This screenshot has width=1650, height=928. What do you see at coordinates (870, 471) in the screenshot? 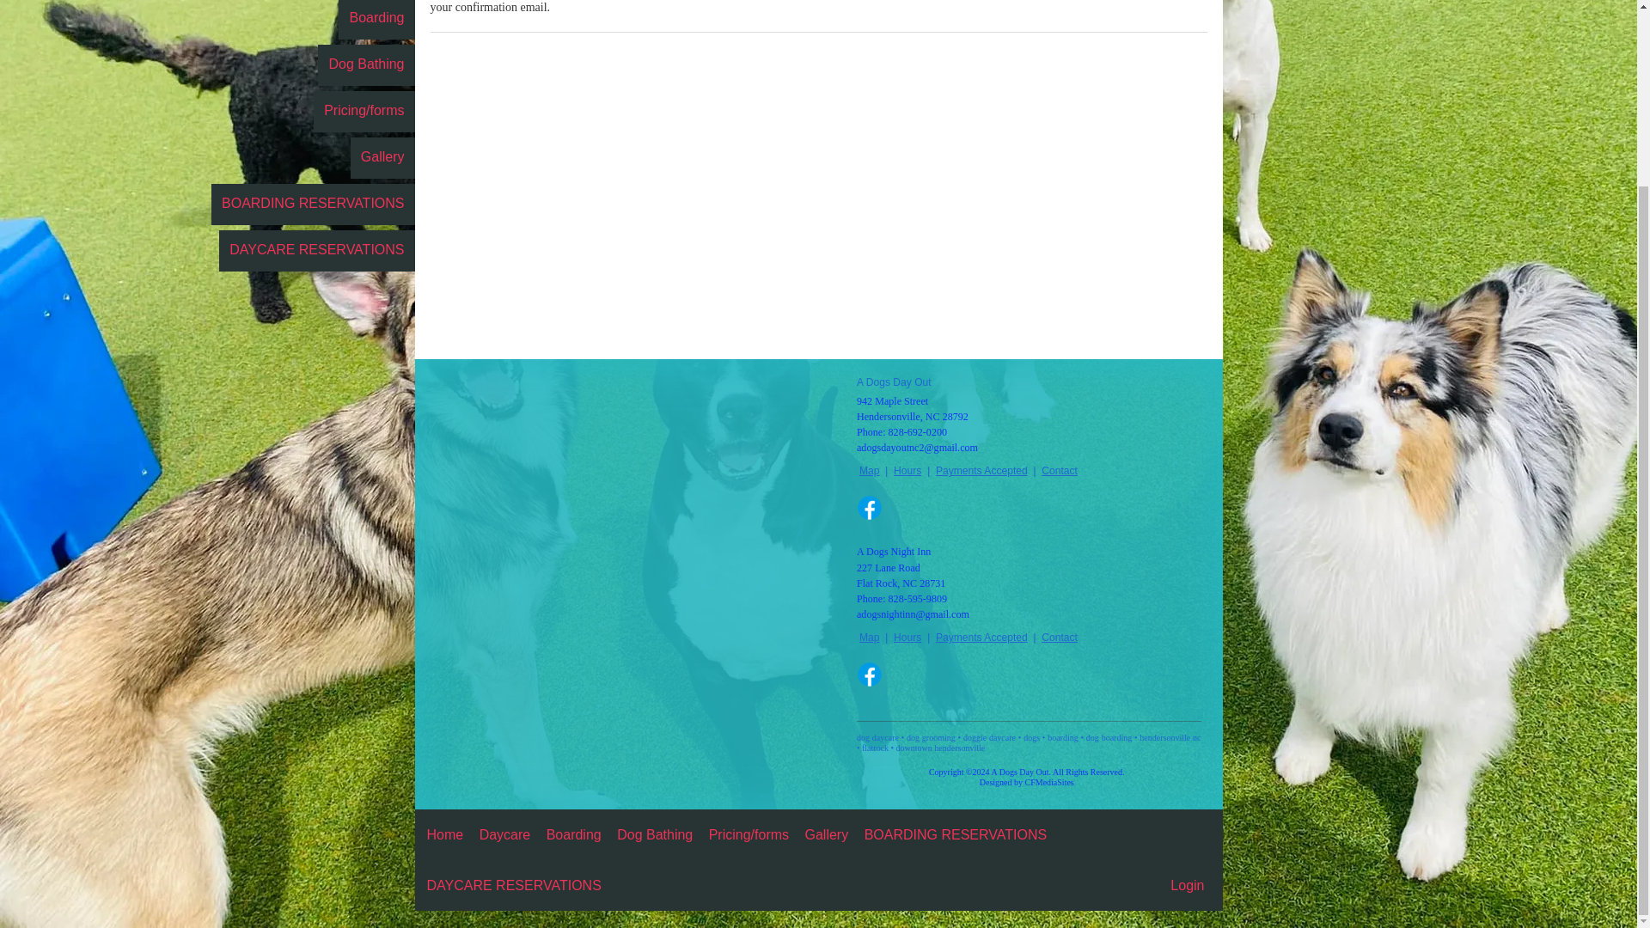
I see `Map` at bounding box center [870, 471].